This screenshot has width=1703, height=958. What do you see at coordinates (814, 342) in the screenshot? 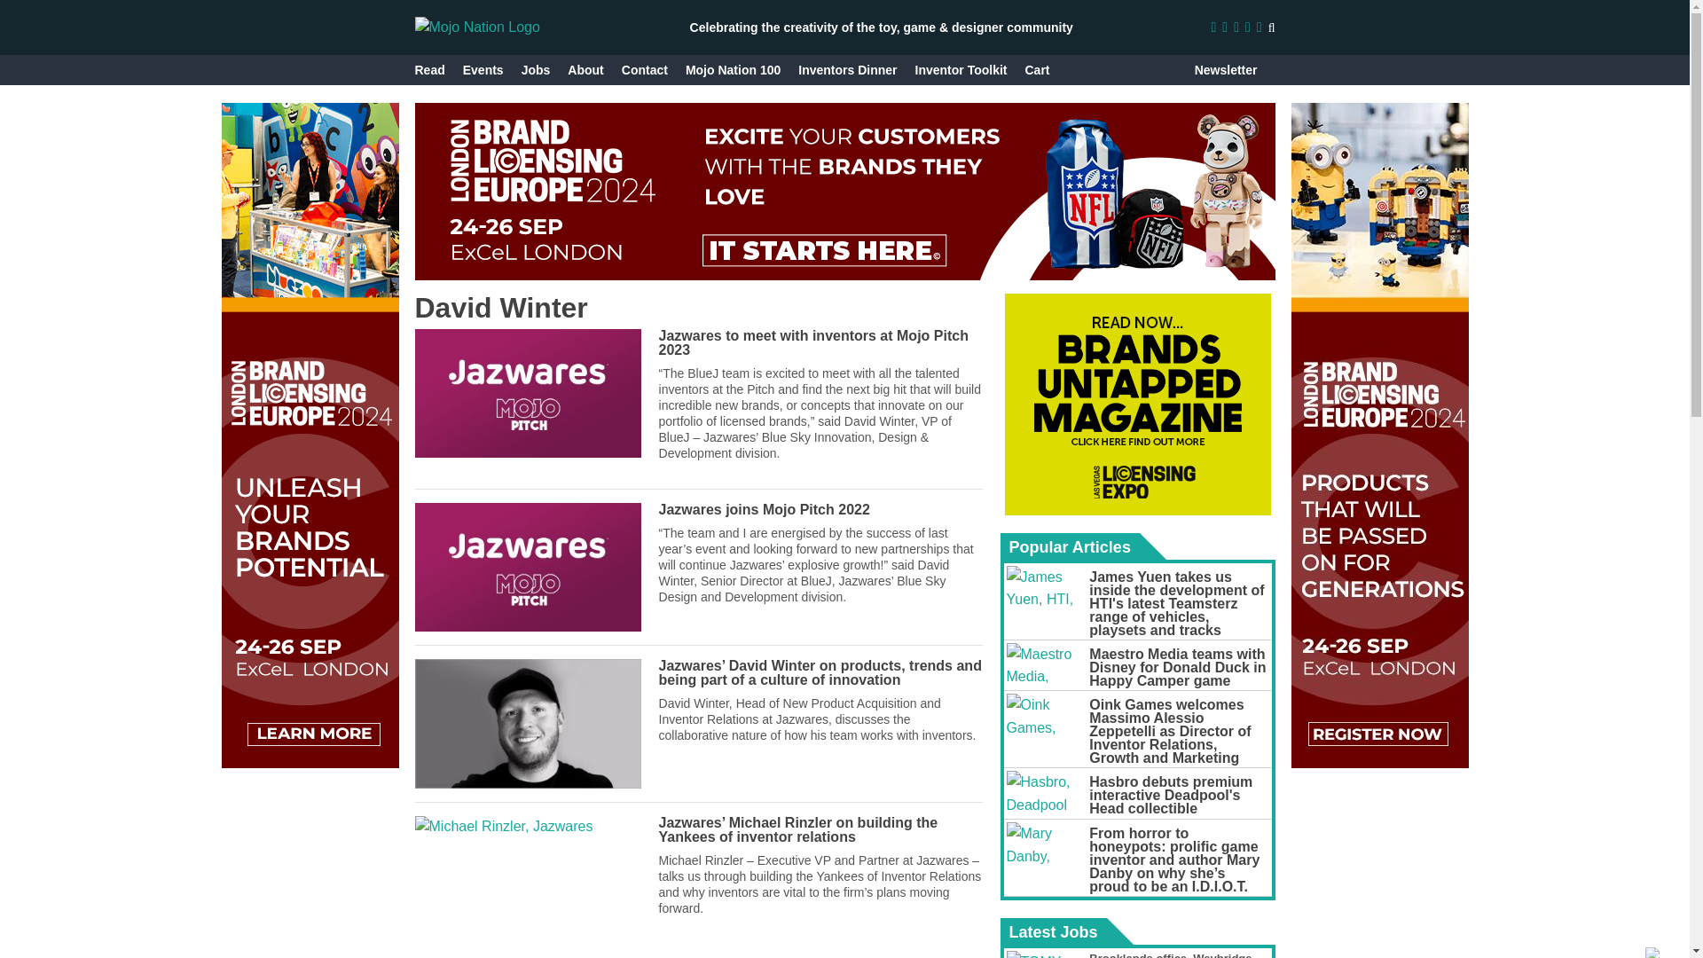
I see `Jazwares to meet with inventors at Mojo Pitch 2023` at bounding box center [814, 342].